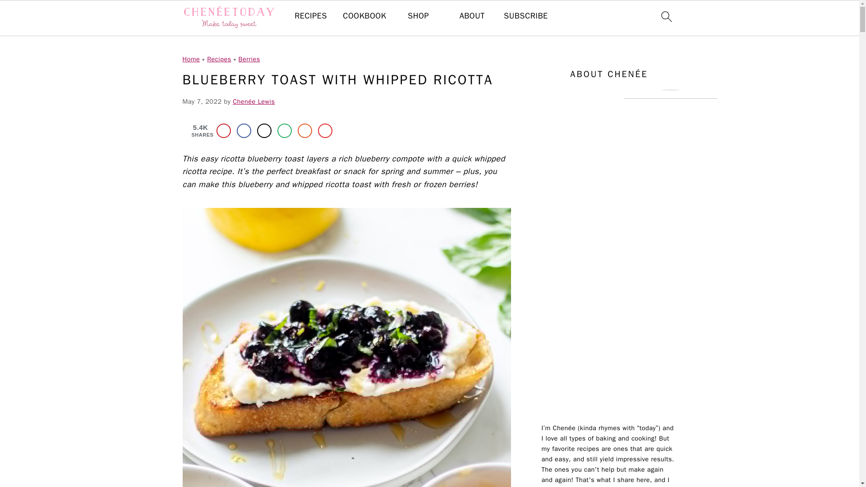 The image size is (866, 487). What do you see at coordinates (284, 131) in the screenshot?
I see `Send over email` at bounding box center [284, 131].